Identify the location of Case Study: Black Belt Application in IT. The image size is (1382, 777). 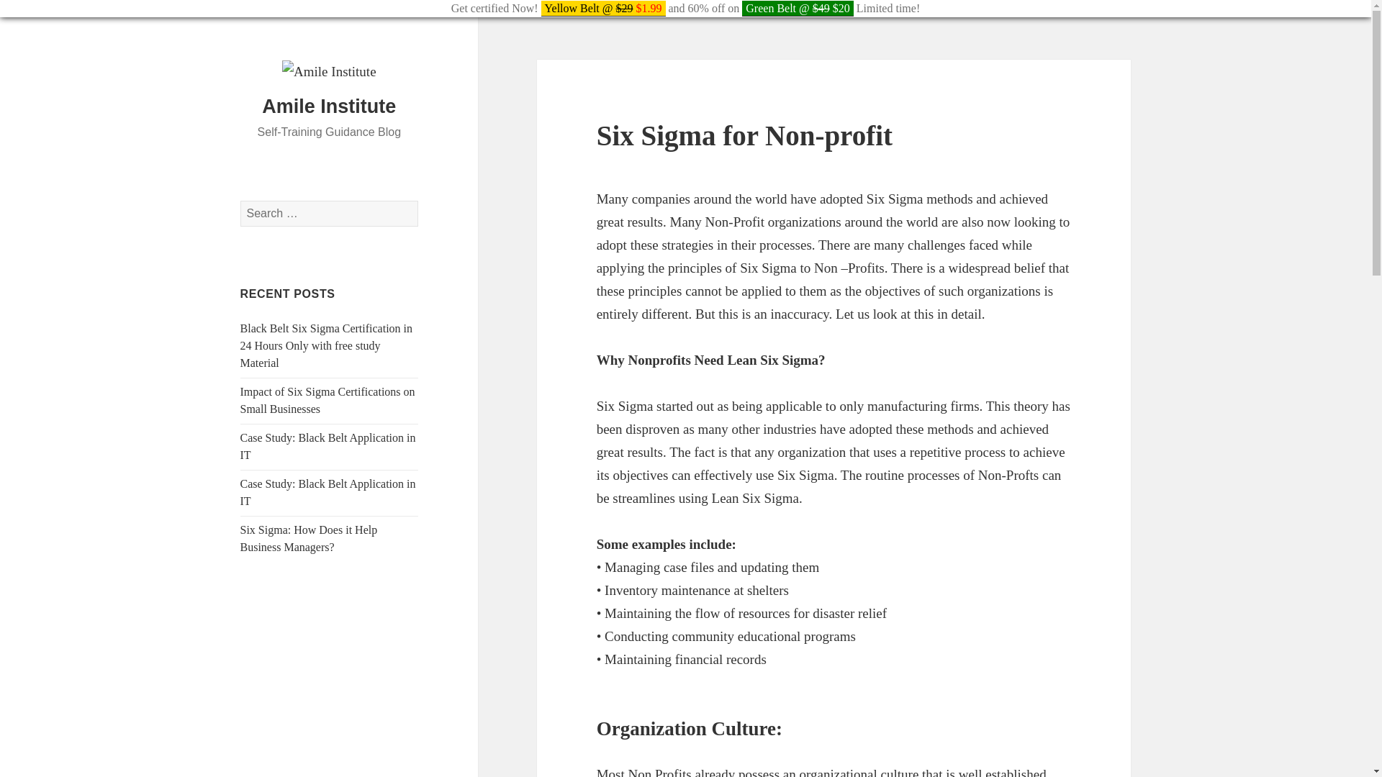
(328, 446).